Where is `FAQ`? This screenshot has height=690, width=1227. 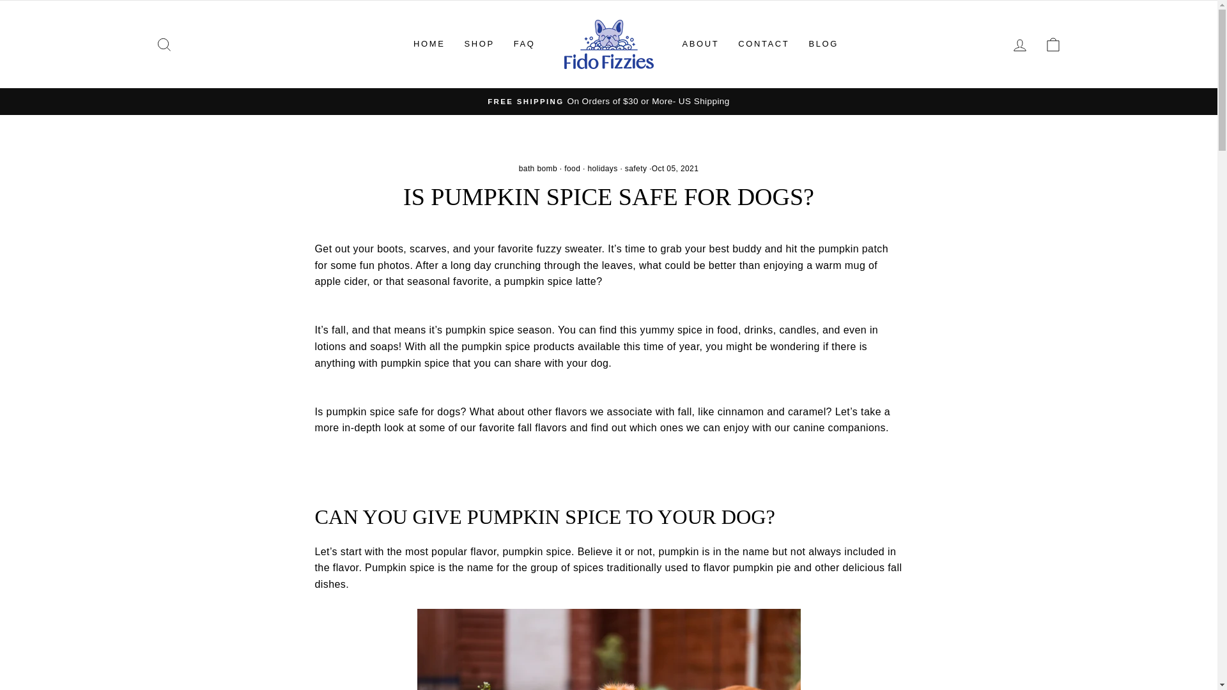 FAQ is located at coordinates (524, 44).